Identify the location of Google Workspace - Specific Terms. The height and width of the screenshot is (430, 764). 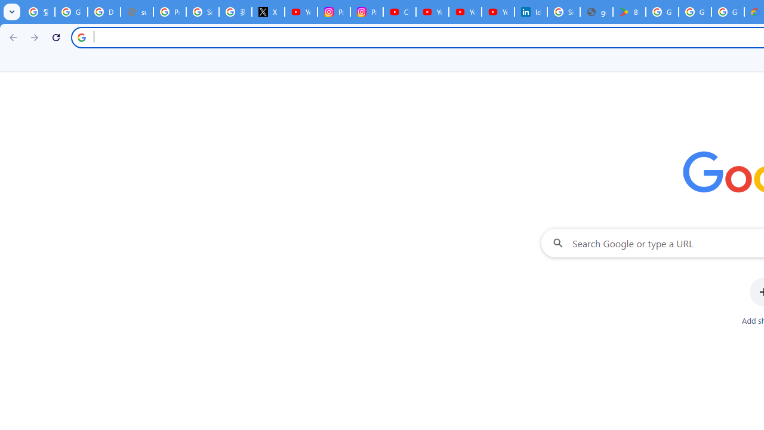
(727, 12).